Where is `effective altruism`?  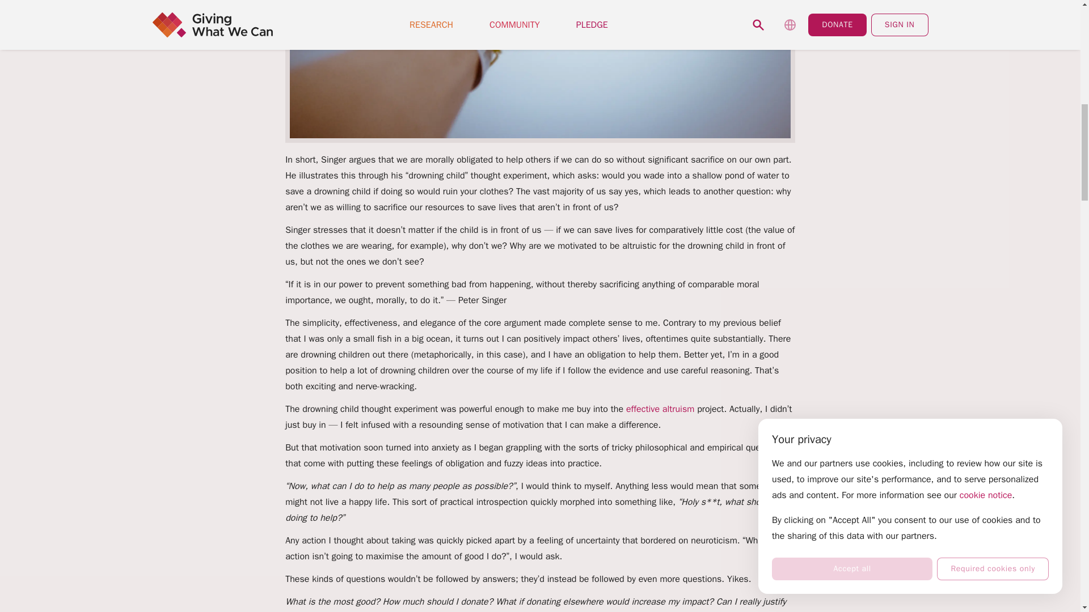
effective altruism is located at coordinates (660, 409).